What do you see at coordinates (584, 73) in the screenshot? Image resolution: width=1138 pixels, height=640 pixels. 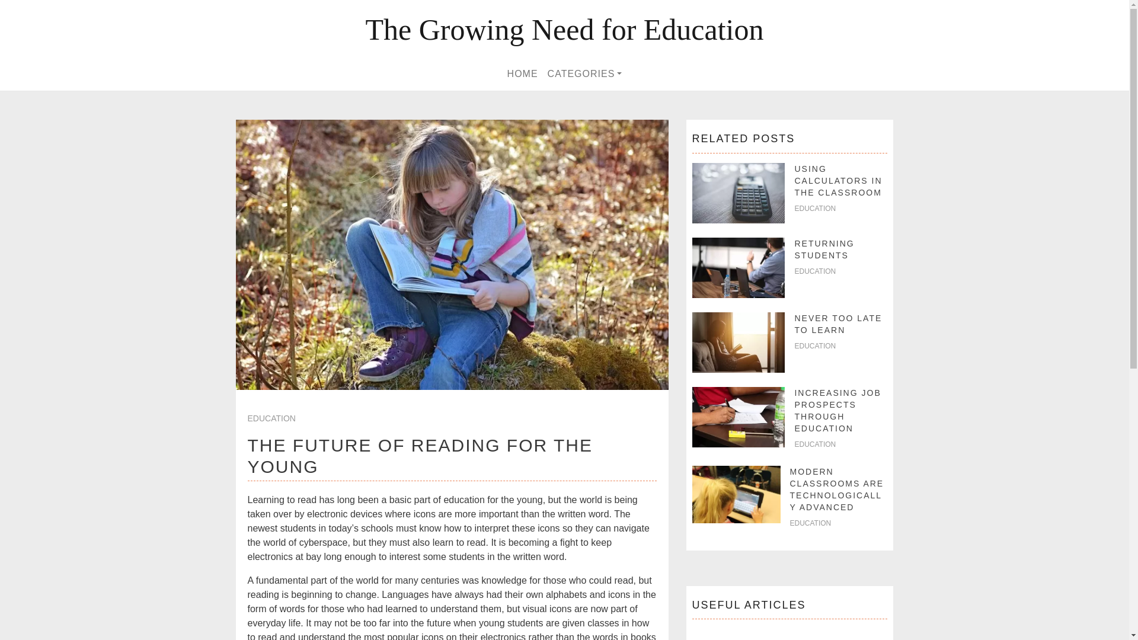 I see `CATEGORIES` at bounding box center [584, 73].